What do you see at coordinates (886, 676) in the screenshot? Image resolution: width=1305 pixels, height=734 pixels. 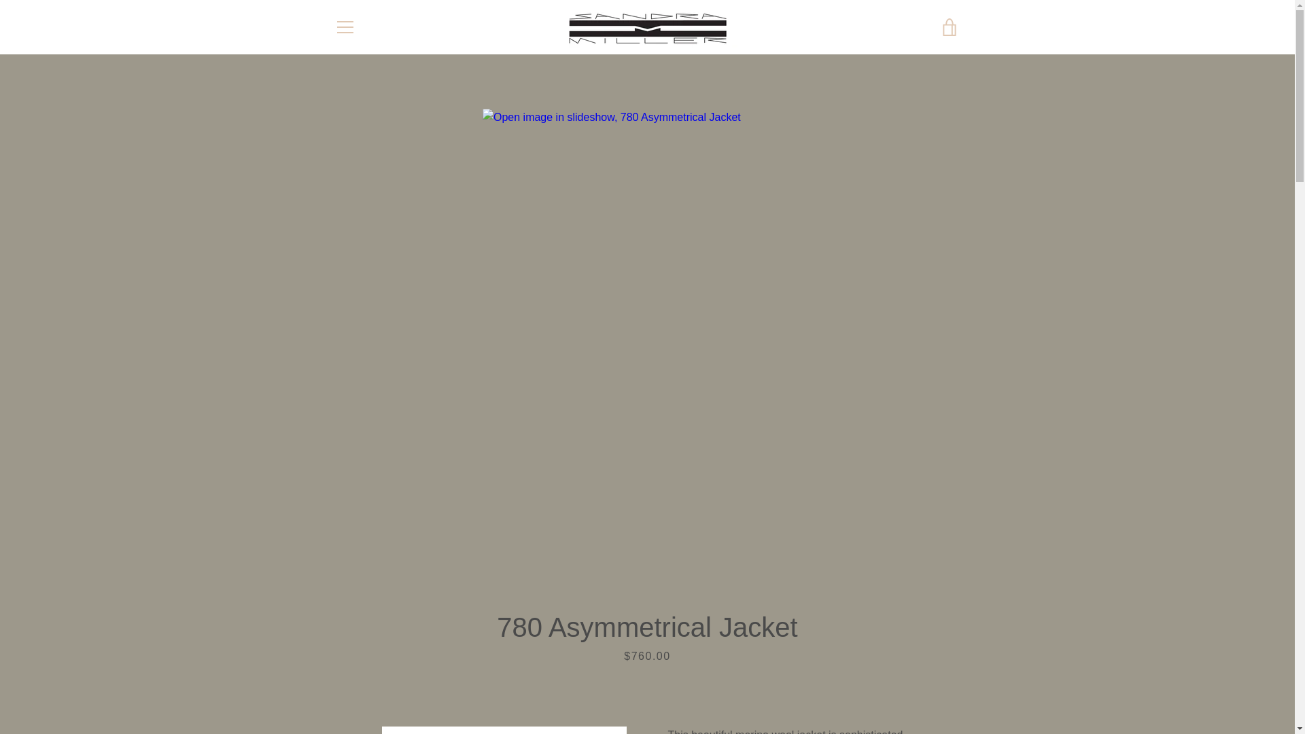 I see `Discover` at bounding box center [886, 676].